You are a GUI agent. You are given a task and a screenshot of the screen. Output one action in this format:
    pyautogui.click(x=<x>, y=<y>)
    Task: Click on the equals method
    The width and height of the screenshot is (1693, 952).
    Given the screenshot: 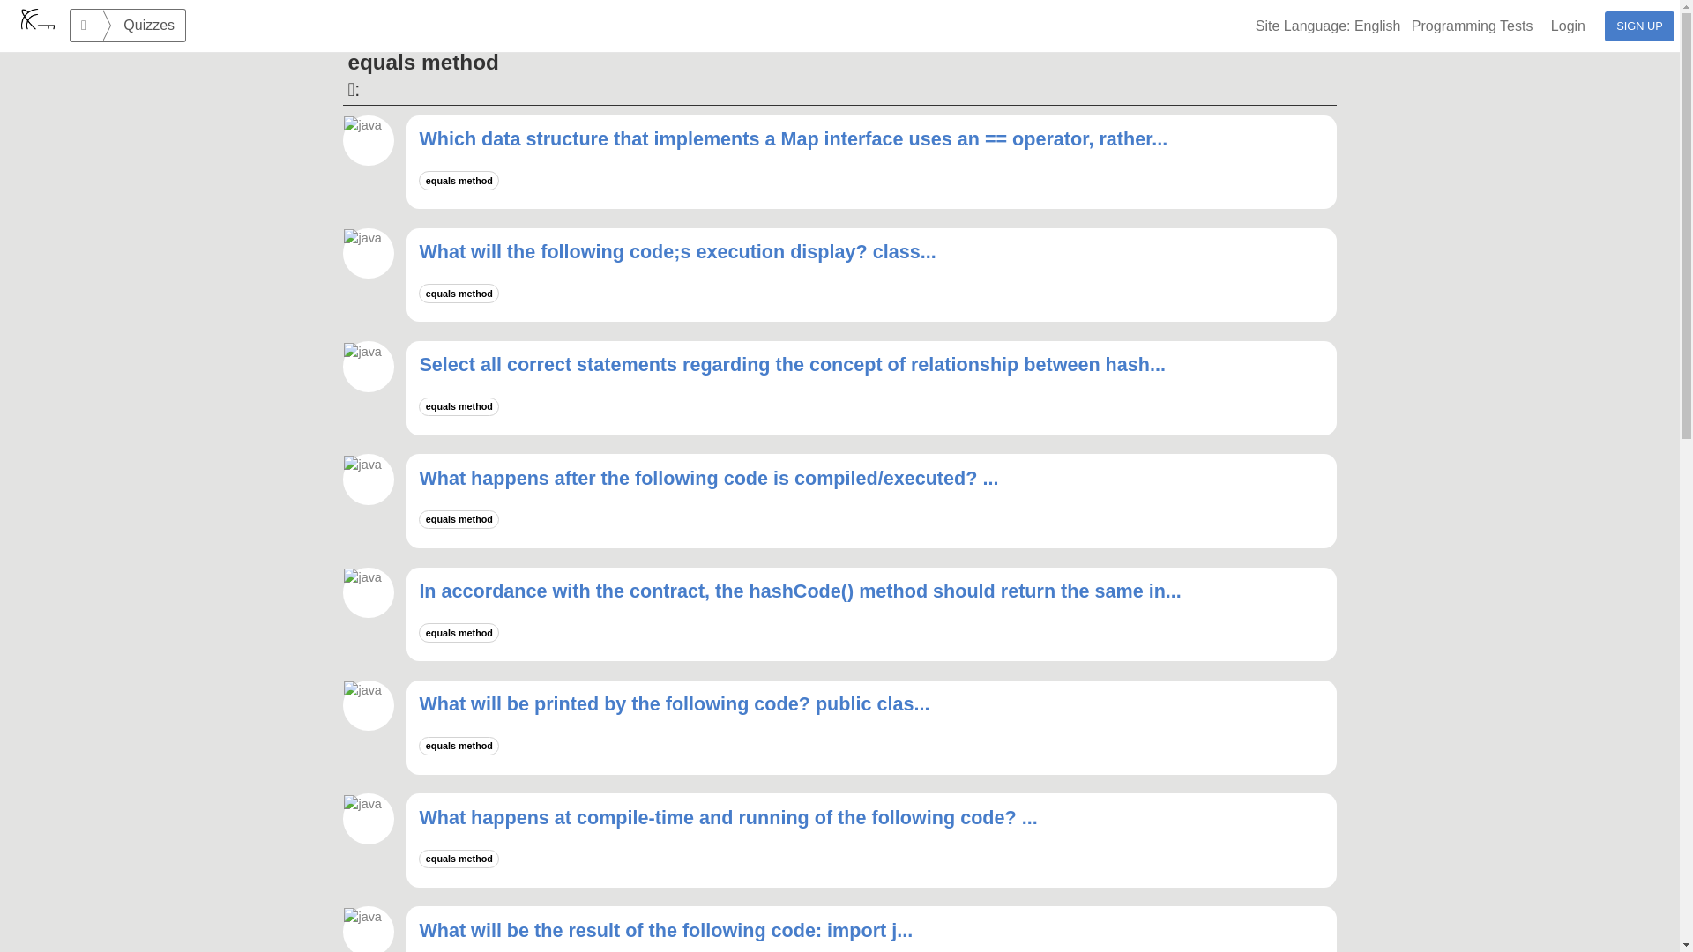 What is the action you would take?
    pyautogui.click(x=460, y=179)
    